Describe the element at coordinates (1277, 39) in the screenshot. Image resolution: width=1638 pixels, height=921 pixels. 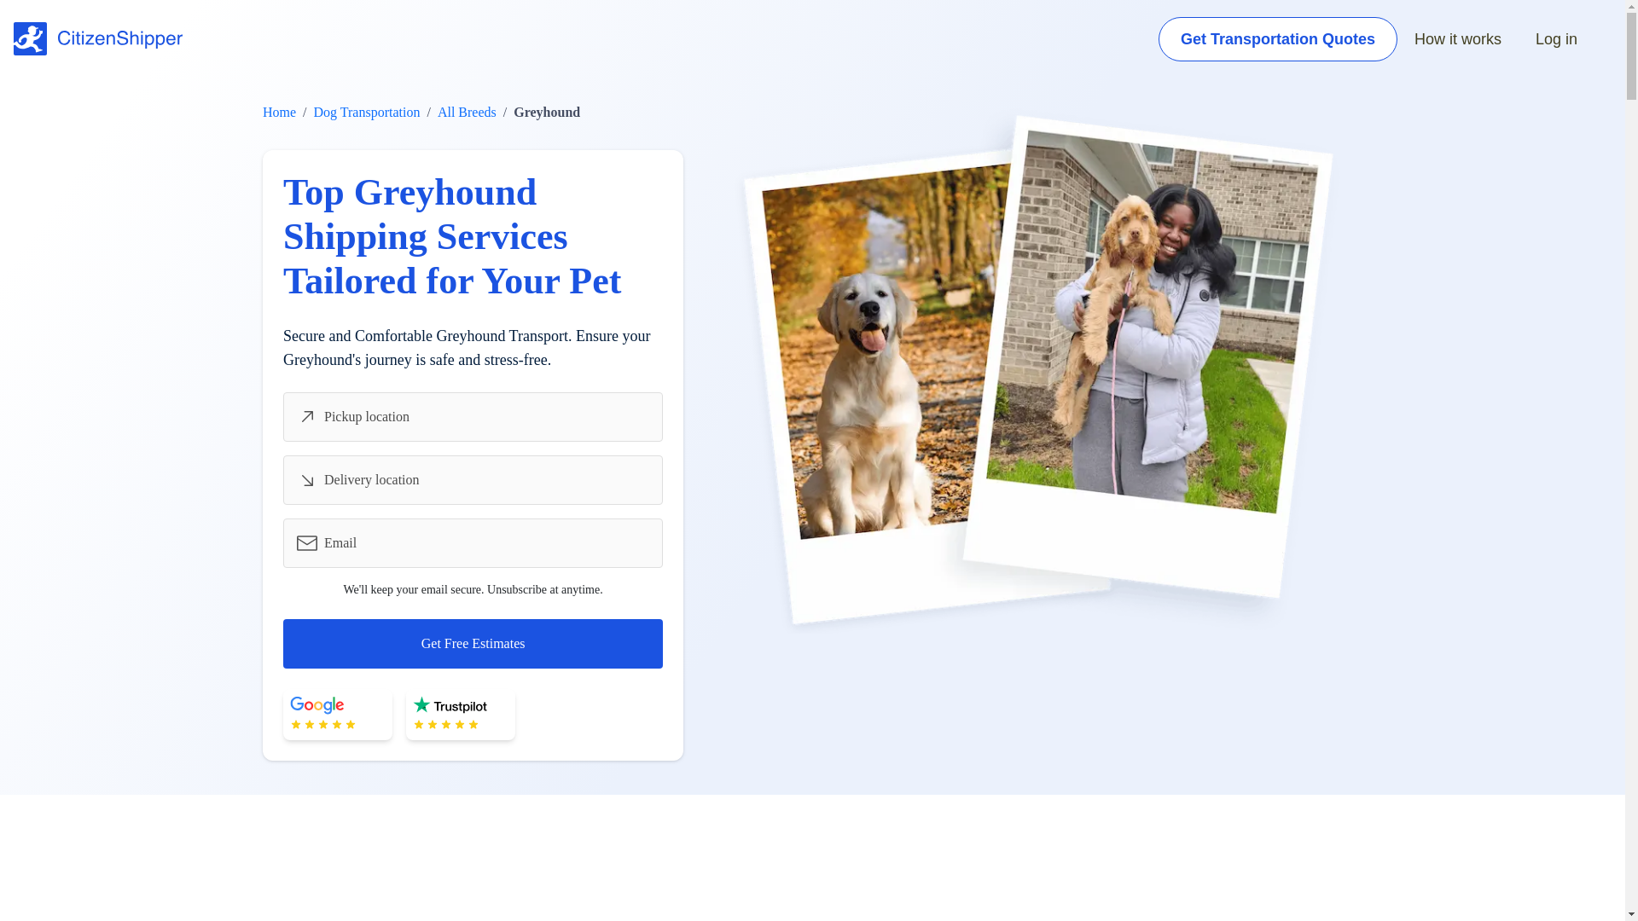
I see `Get Transportation Quotes` at that location.